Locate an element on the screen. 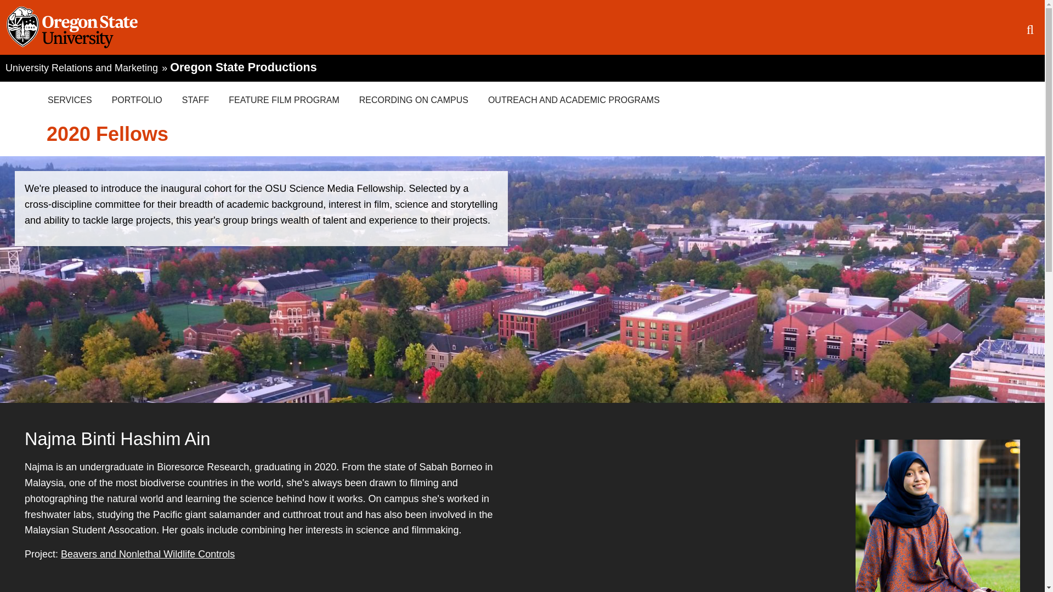 This screenshot has width=1053, height=592. Oregon State Productions is located at coordinates (243, 67).